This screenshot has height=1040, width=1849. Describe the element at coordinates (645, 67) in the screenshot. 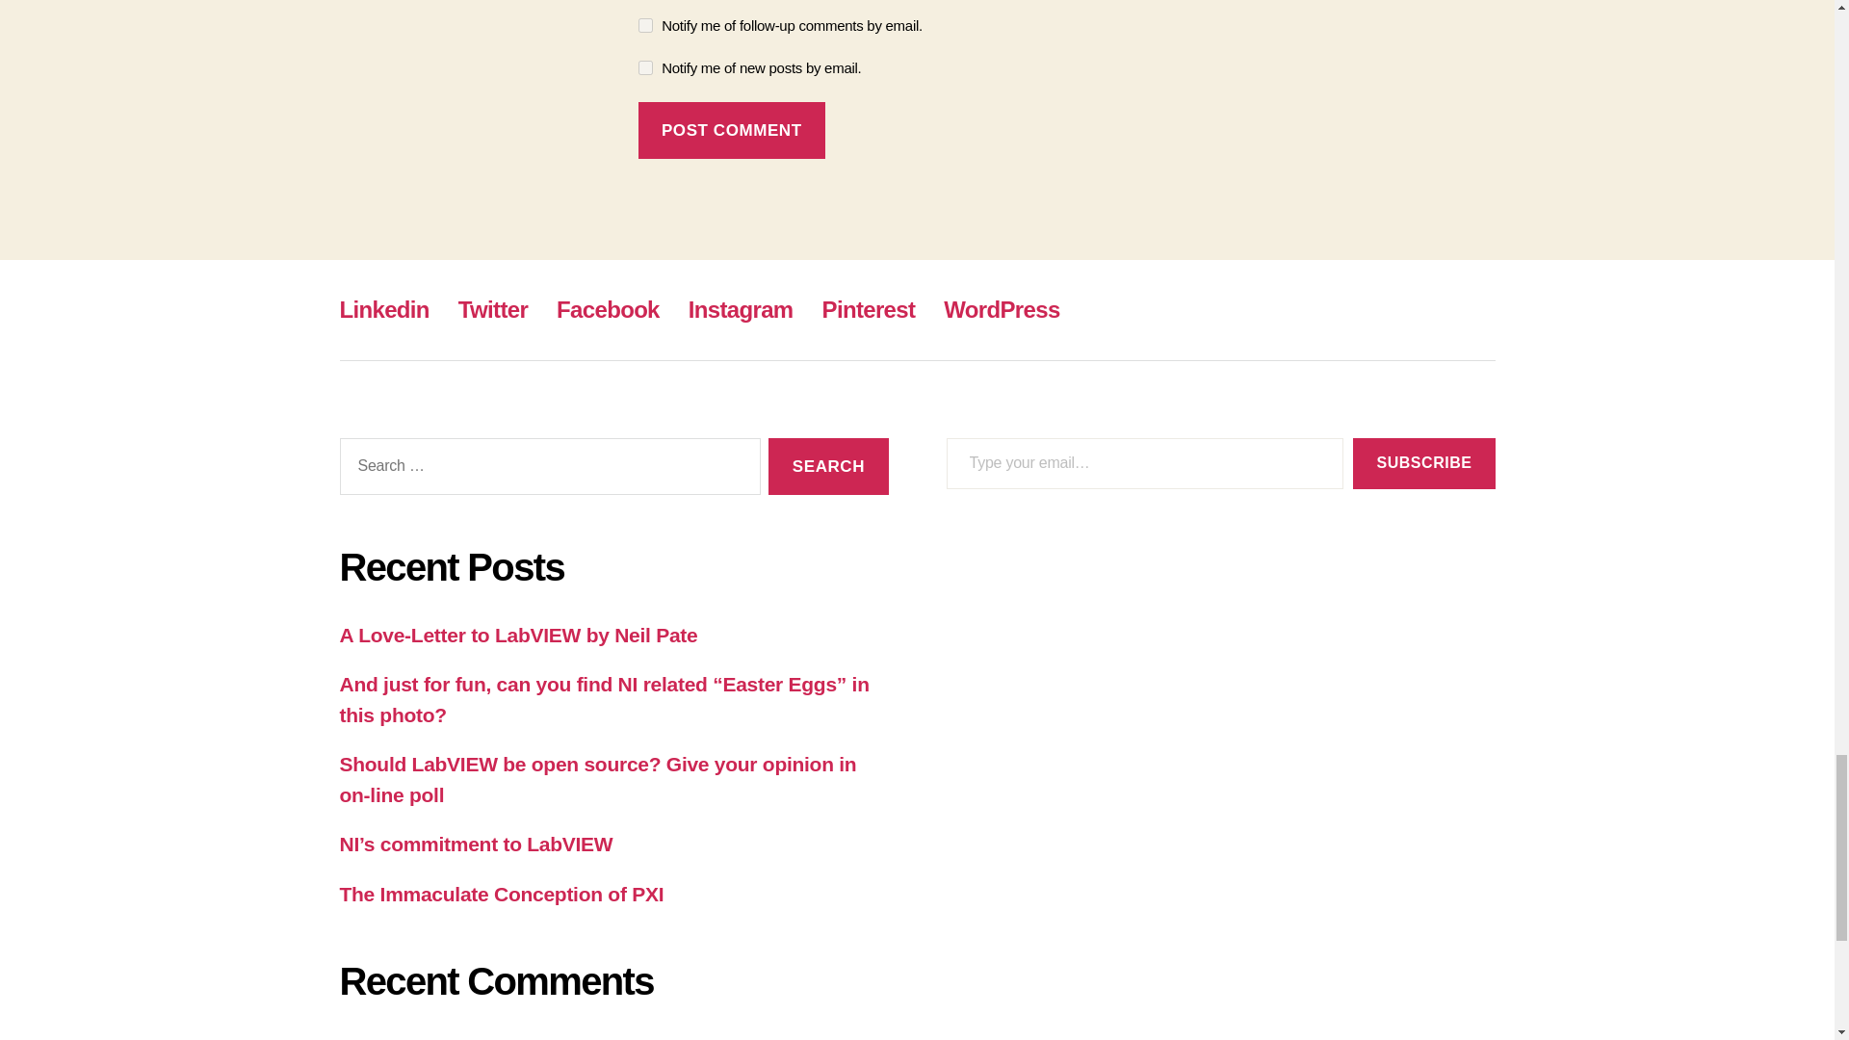

I see `subscribe` at that location.